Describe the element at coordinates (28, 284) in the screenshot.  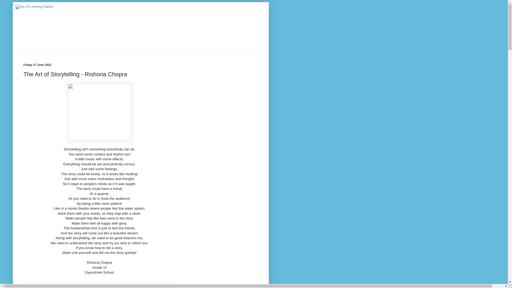
I see `Email Post` at that location.